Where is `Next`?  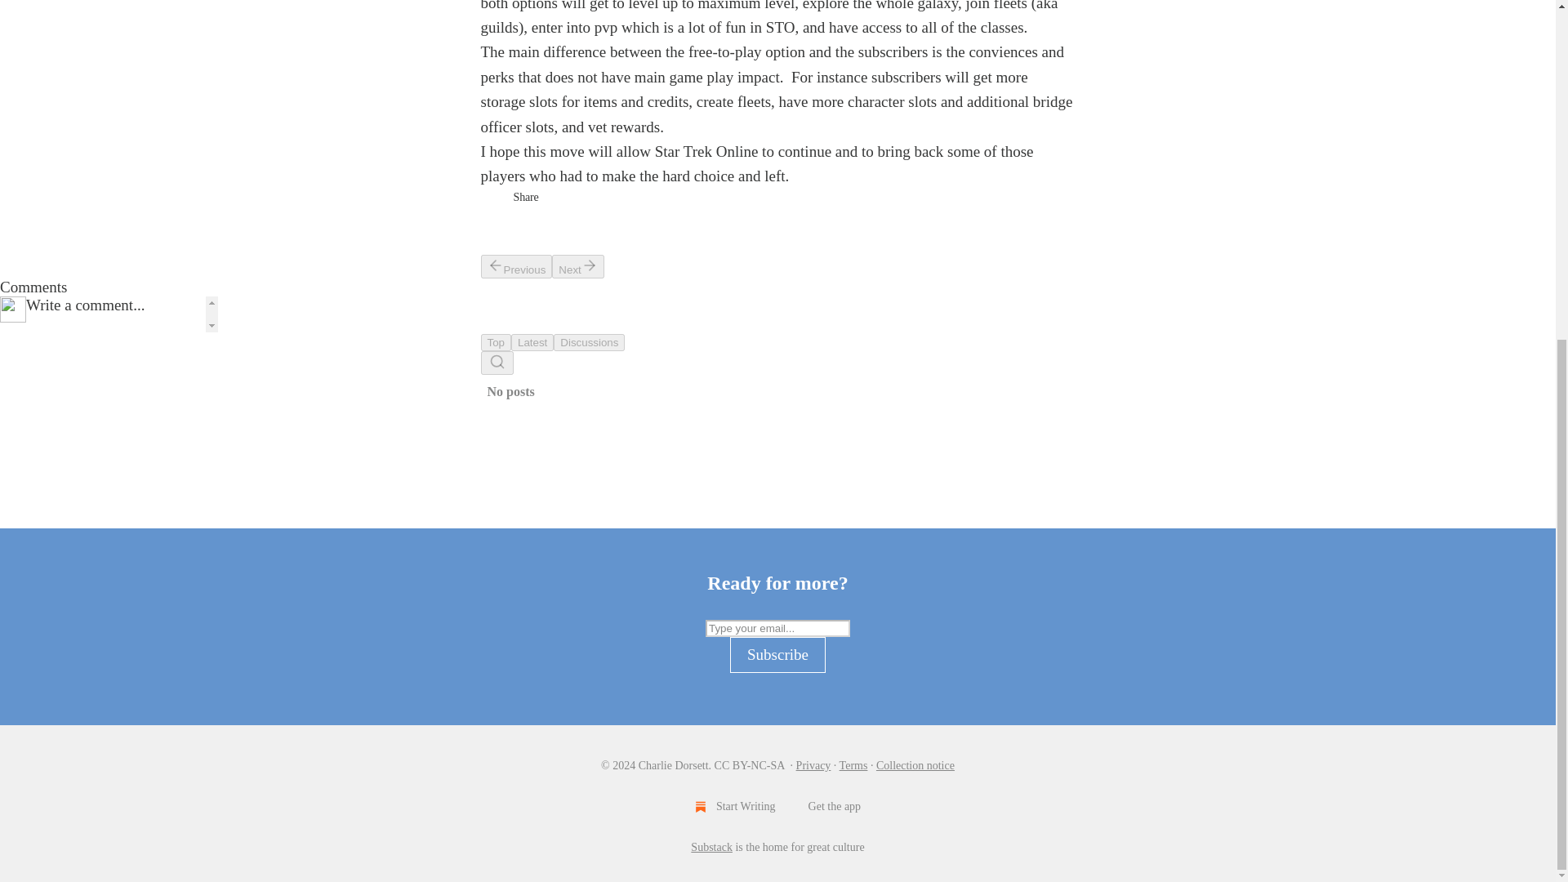 Next is located at coordinates (577, 266).